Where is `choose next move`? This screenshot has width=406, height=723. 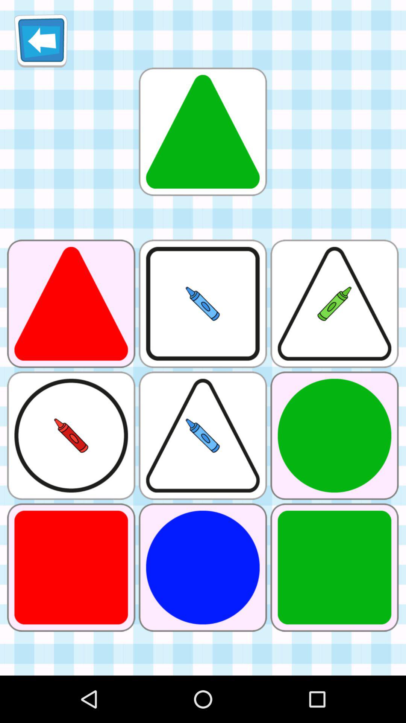
choose next move is located at coordinates (203, 132).